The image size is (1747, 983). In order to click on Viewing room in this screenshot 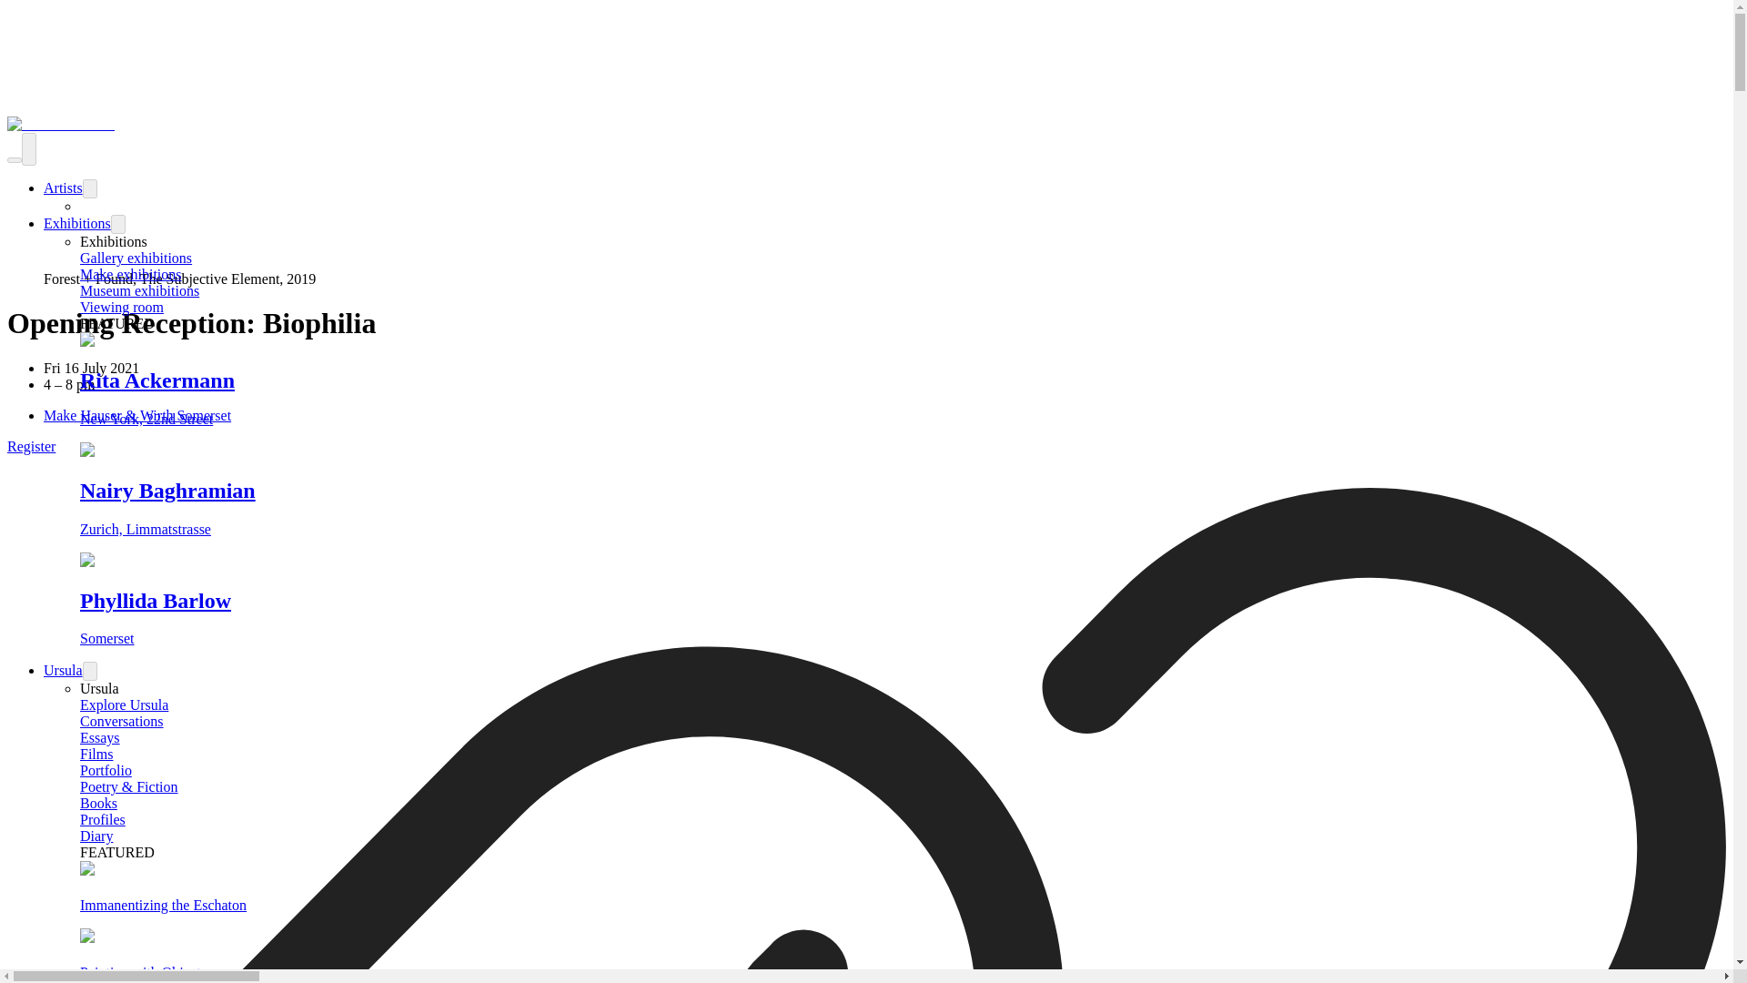, I will do `click(122, 307)`.